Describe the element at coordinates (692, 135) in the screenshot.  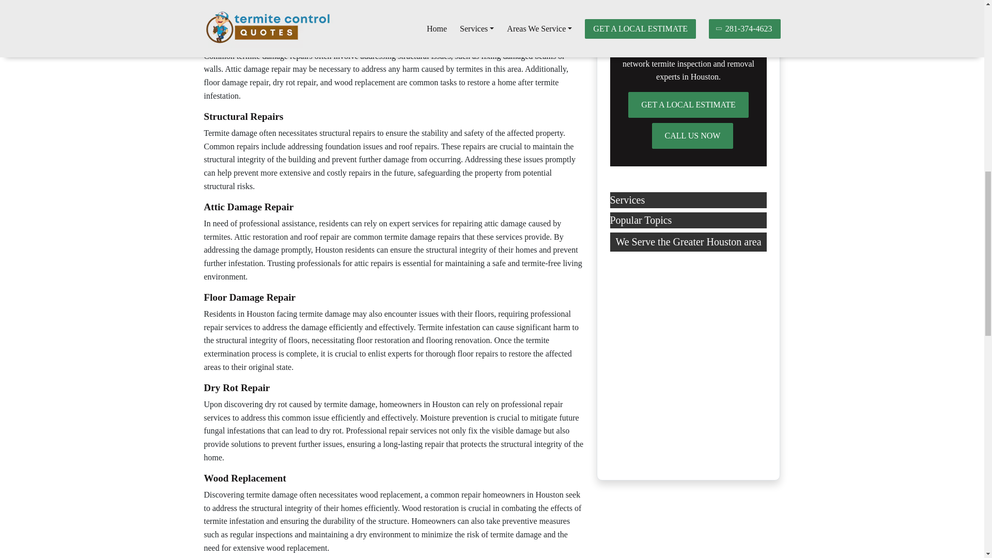
I see `CALL US NOW` at that location.